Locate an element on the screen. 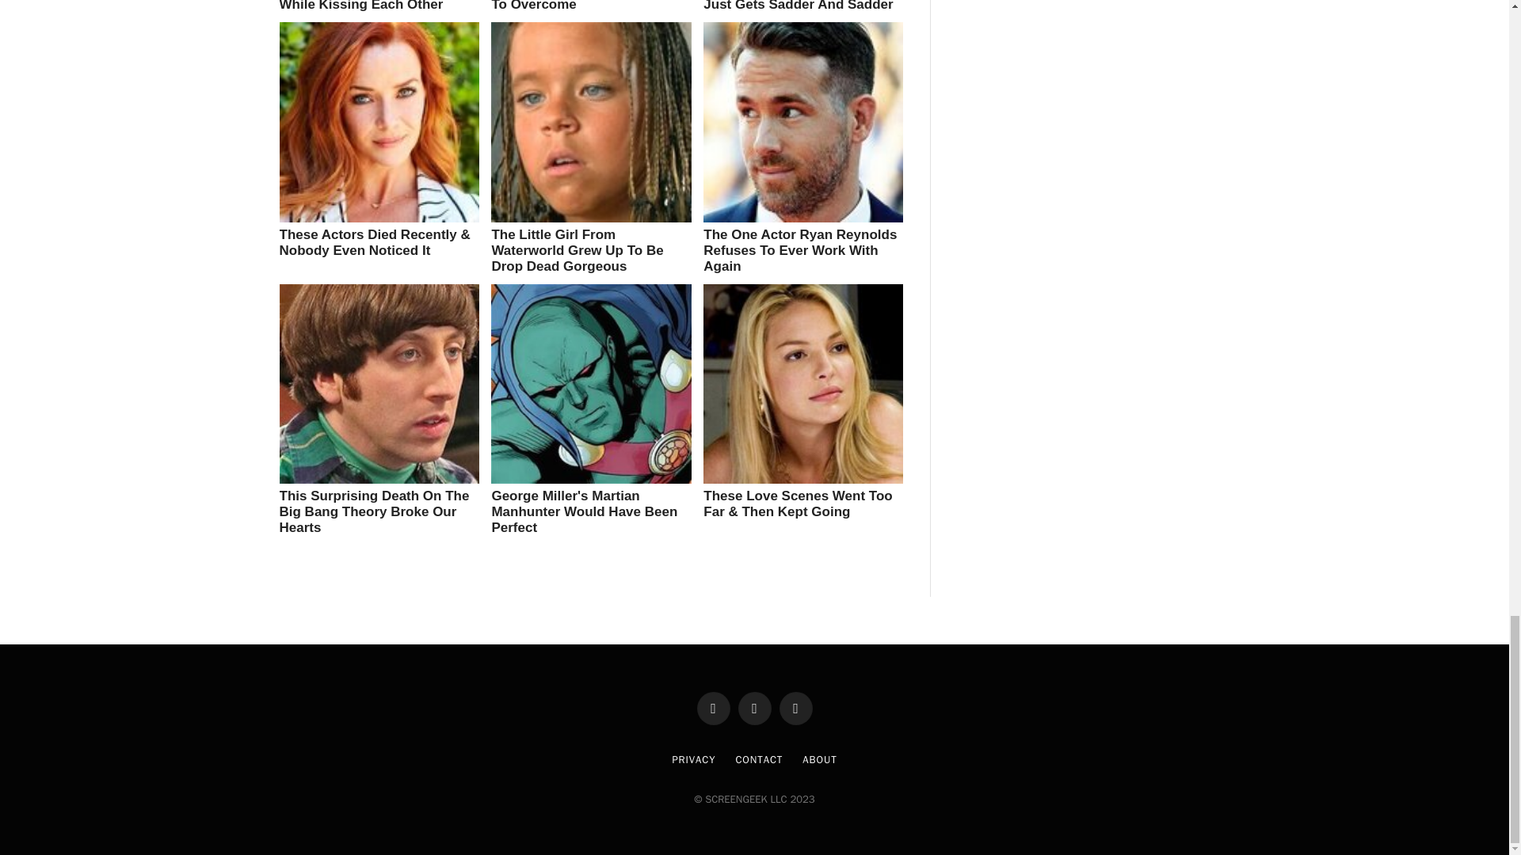  The One Actor Ryan Reynolds Refuses To Ever Work With Again is located at coordinates (800, 250).